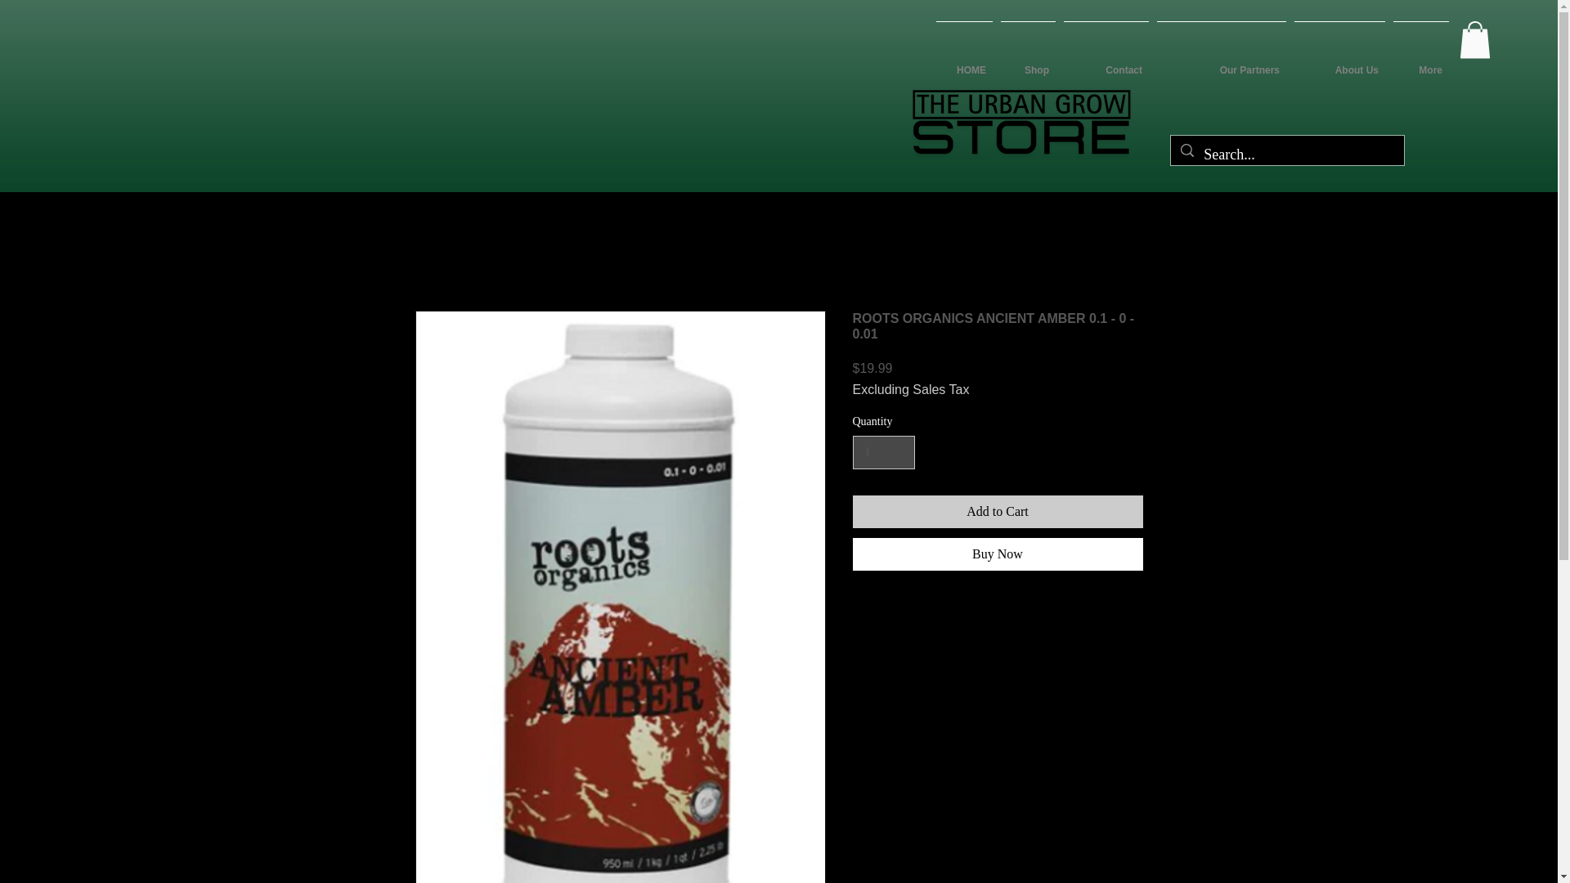 The width and height of the screenshot is (1570, 883). I want to click on Our Partners, so click(1222, 62).